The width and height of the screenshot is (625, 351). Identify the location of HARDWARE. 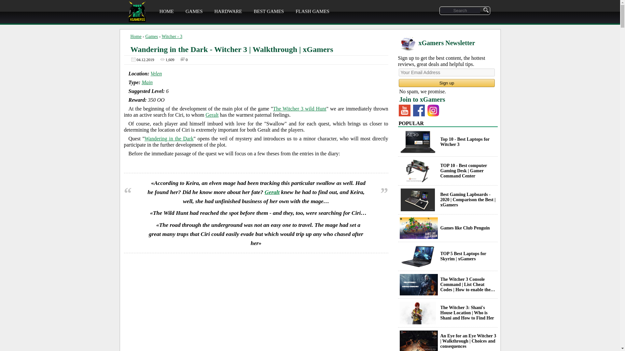
(228, 11).